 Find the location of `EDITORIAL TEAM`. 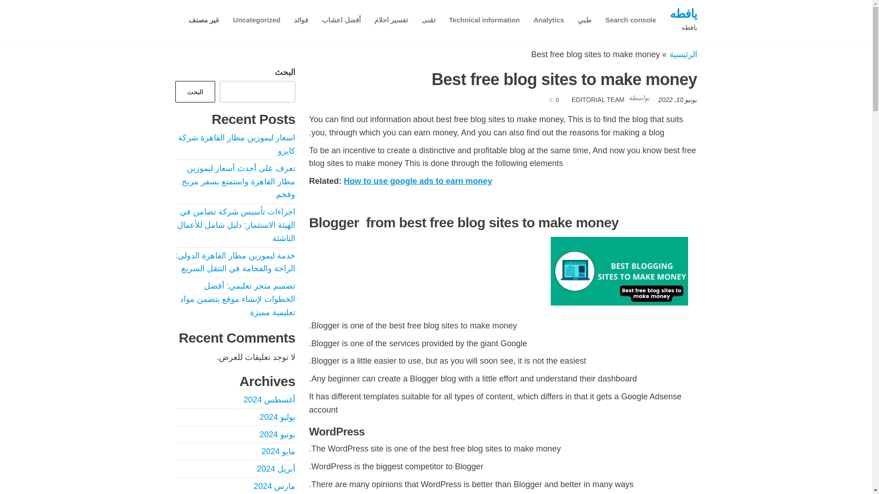

EDITORIAL TEAM is located at coordinates (598, 99).